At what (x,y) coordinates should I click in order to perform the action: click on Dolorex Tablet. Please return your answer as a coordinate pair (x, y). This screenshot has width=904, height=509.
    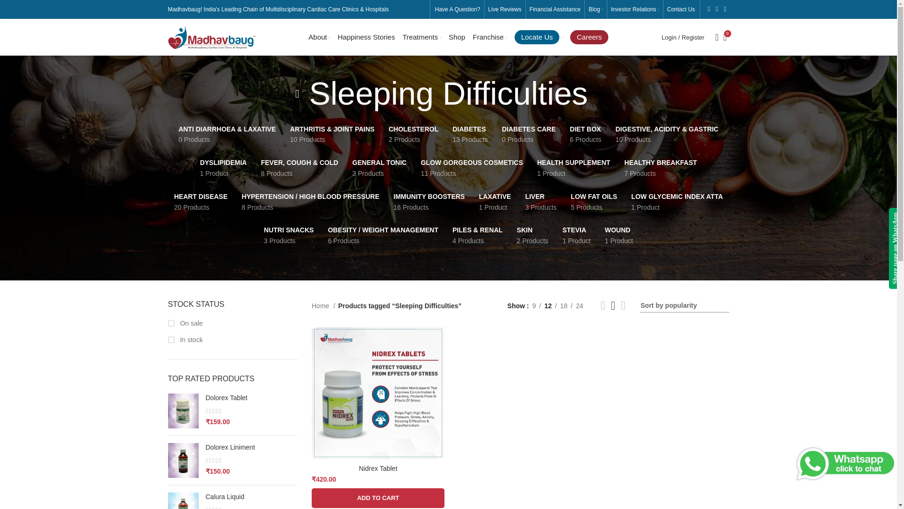
    Looking at the image, I should click on (251, 398).